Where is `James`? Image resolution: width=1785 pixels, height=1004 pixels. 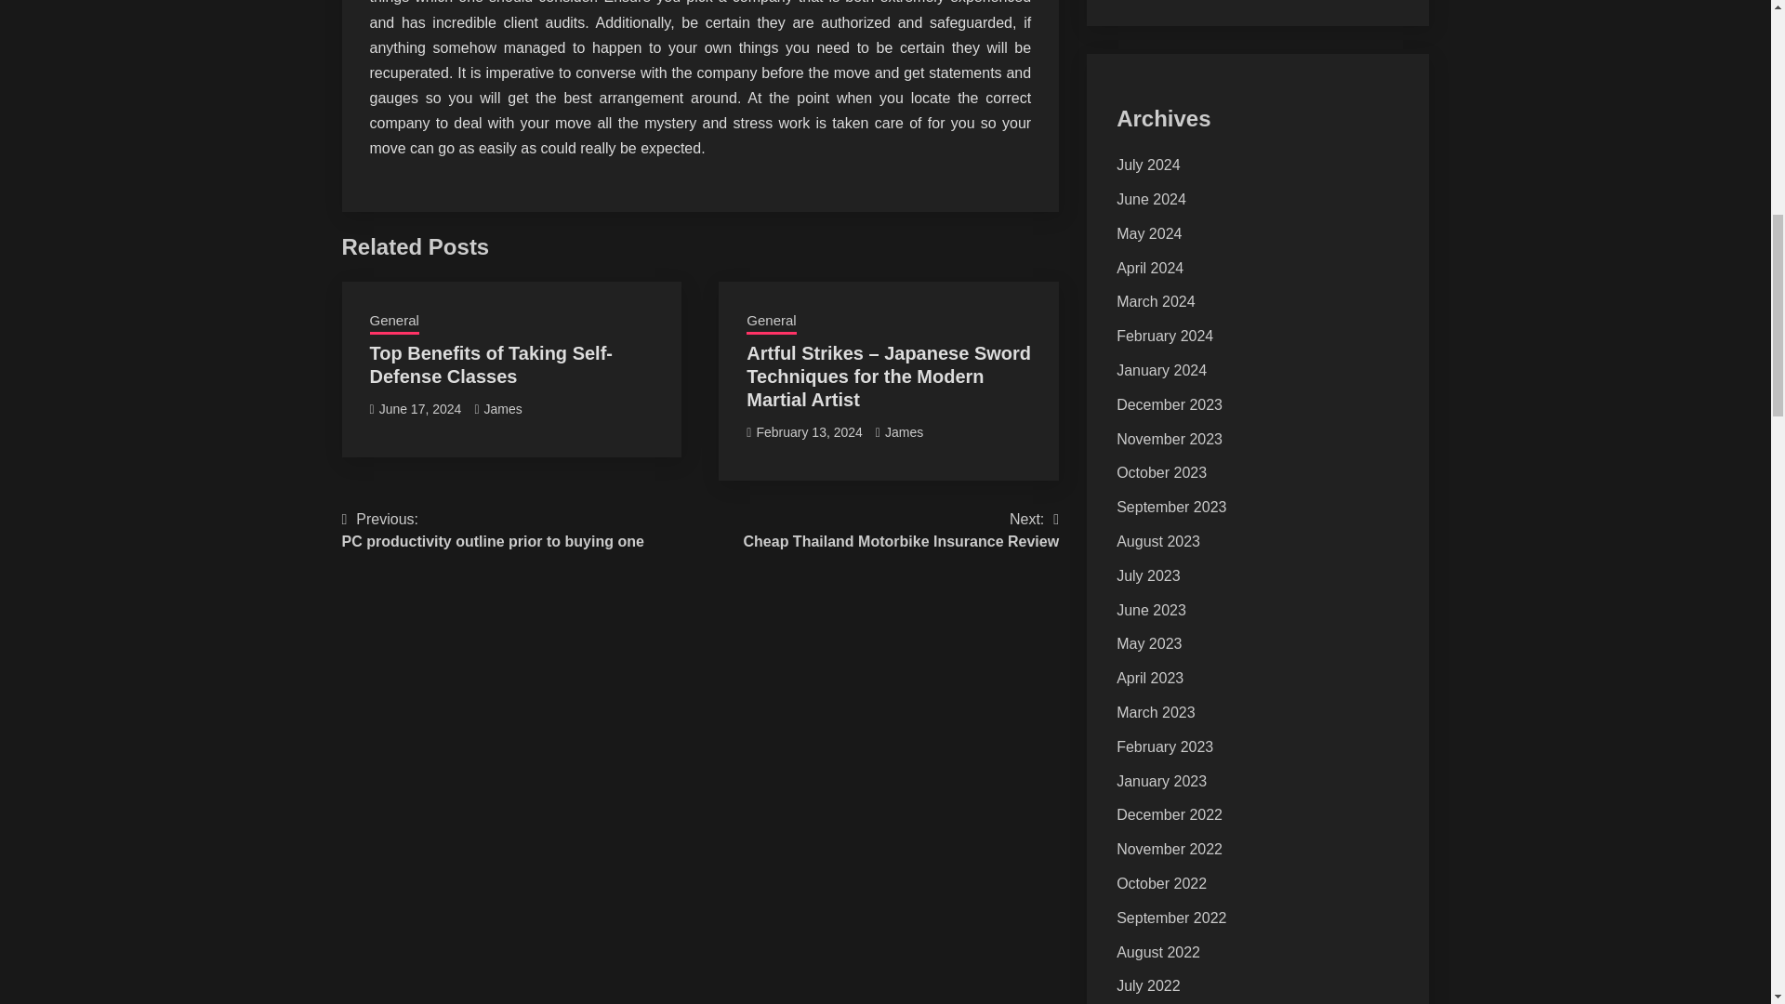 James is located at coordinates (493, 530).